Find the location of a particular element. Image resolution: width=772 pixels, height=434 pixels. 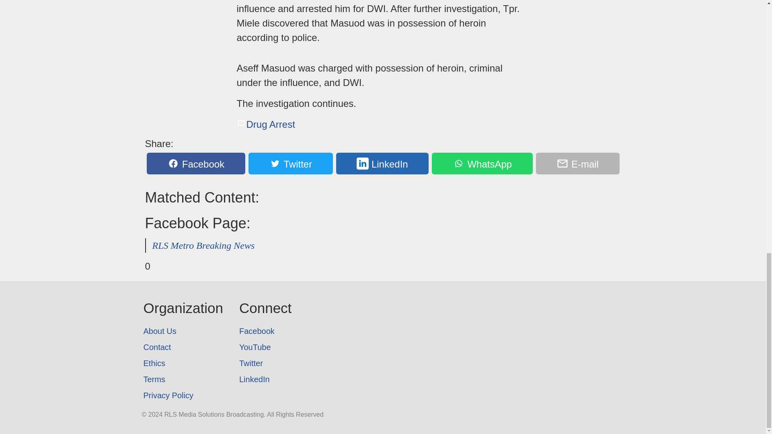

Privacy Policy is located at coordinates (183, 395).